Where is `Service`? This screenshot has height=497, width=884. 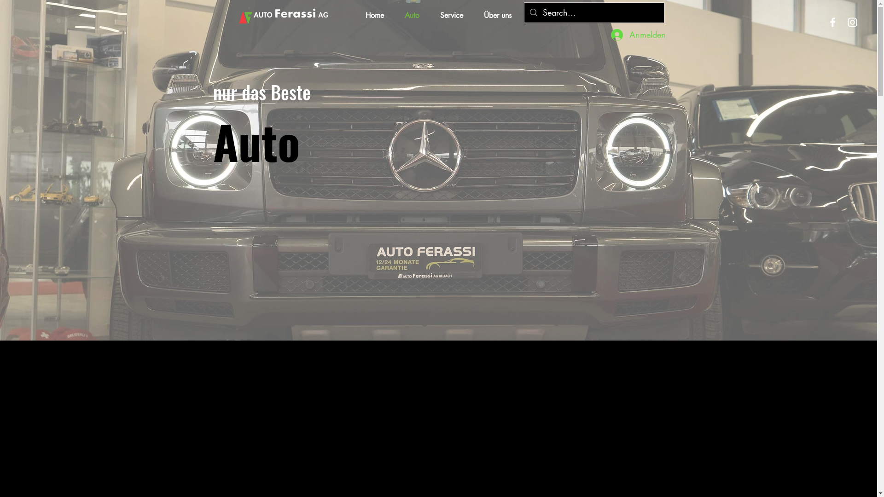 Service is located at coordinates (452, 16).